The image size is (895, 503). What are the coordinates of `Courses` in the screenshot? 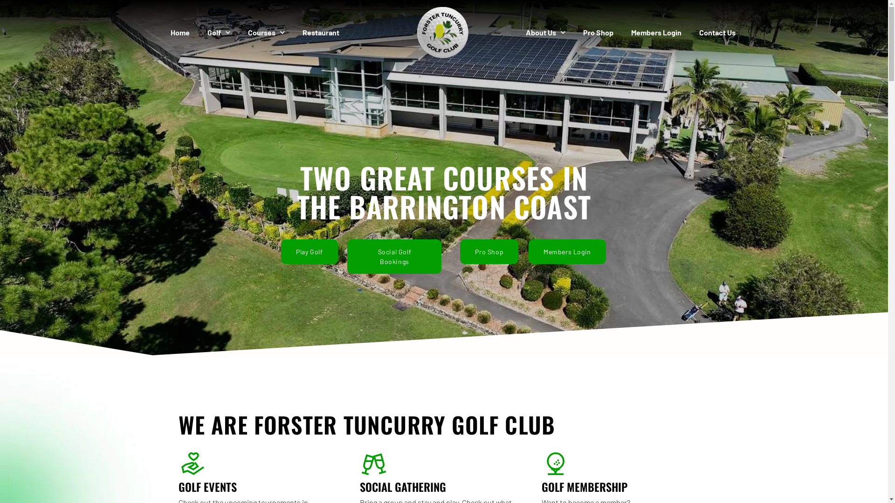 It's located at (267, 33).